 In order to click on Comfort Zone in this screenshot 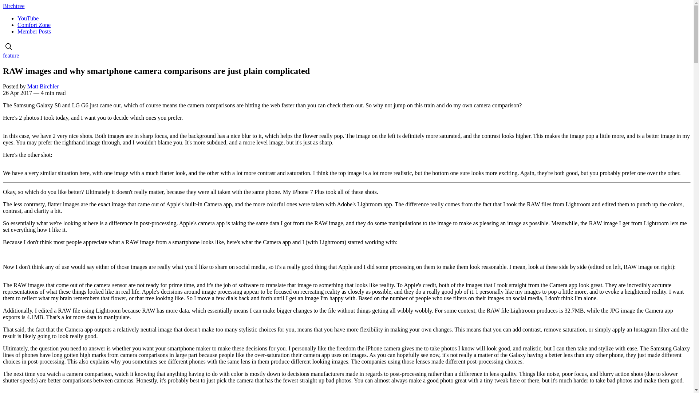, I will do `click(34, 25)`.